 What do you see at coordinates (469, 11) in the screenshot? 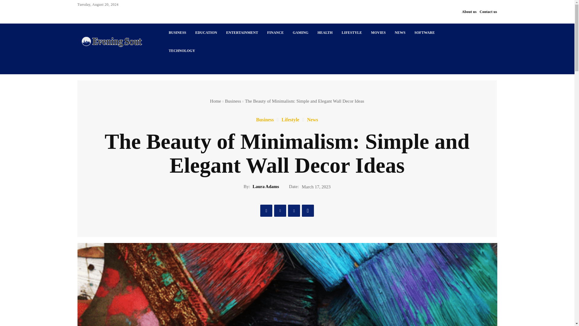
I see `About us` at bounding box center [469, 11].